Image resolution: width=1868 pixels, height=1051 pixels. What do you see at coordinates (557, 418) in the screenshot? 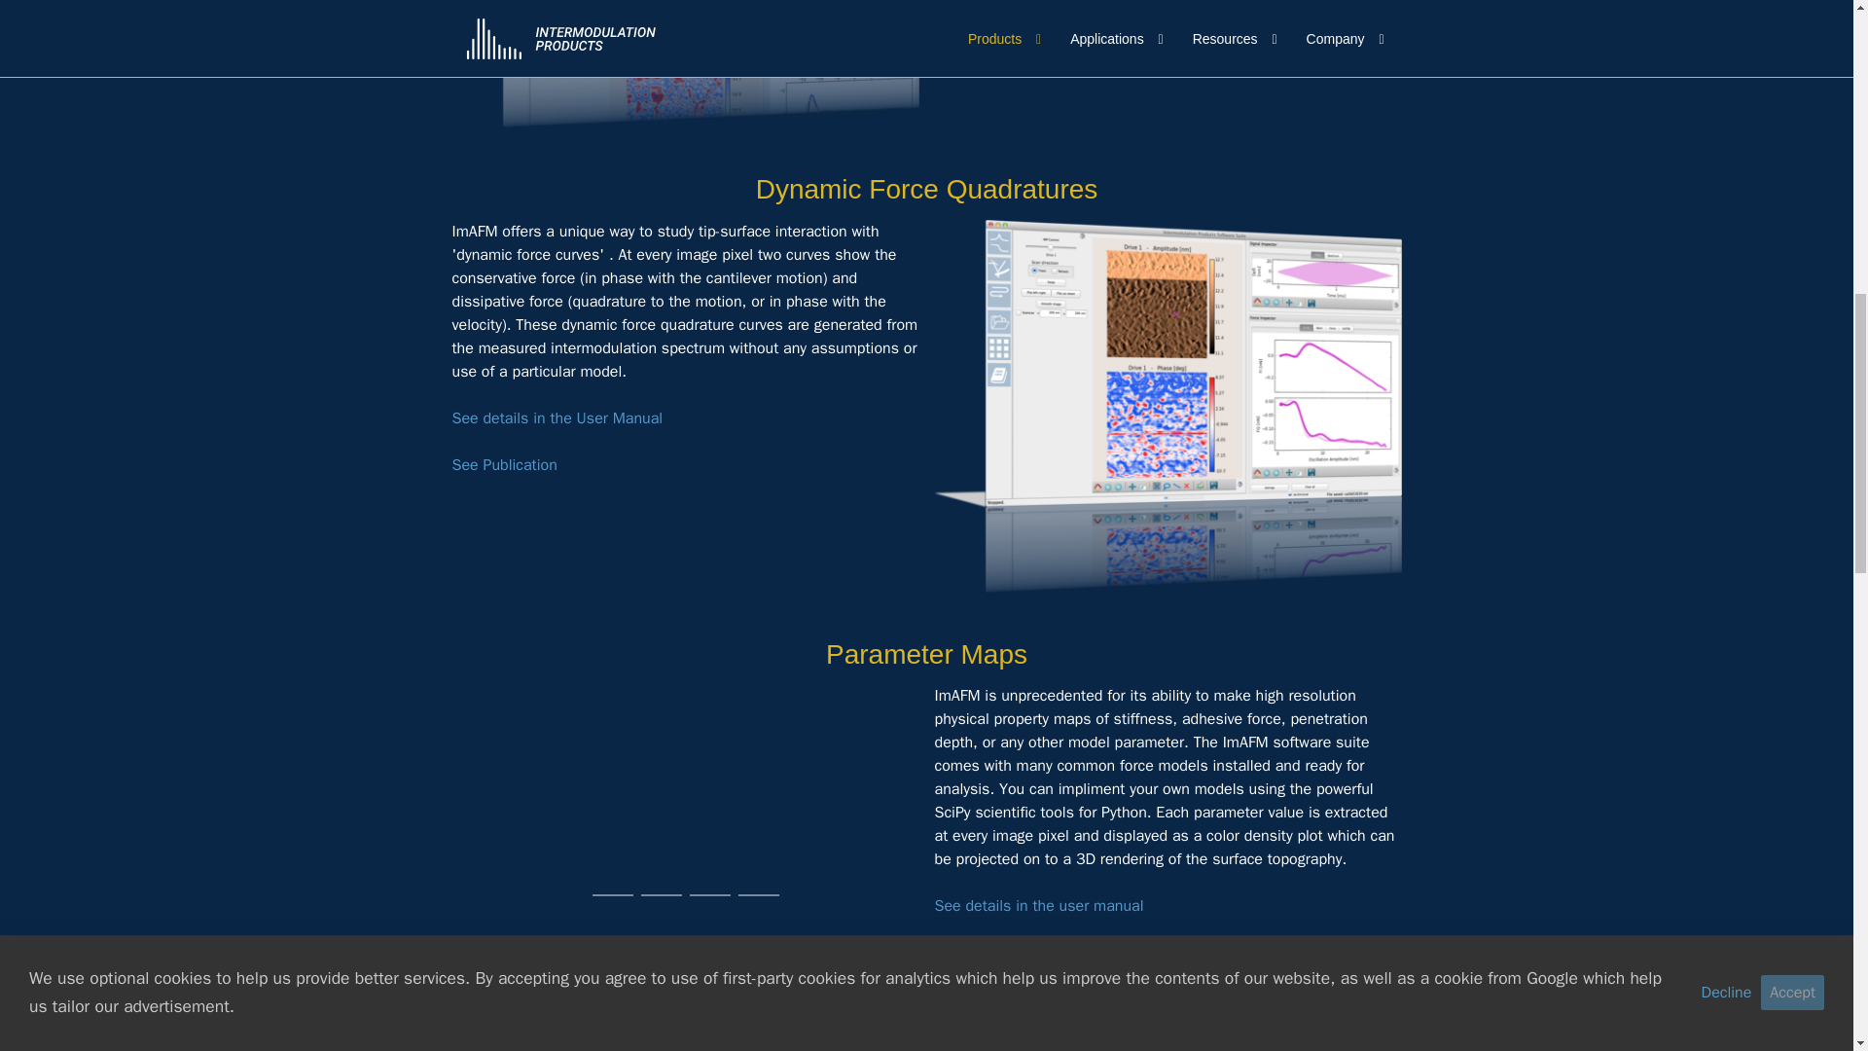
I see `See details in the User Manual` at bounding box center [557, 418].